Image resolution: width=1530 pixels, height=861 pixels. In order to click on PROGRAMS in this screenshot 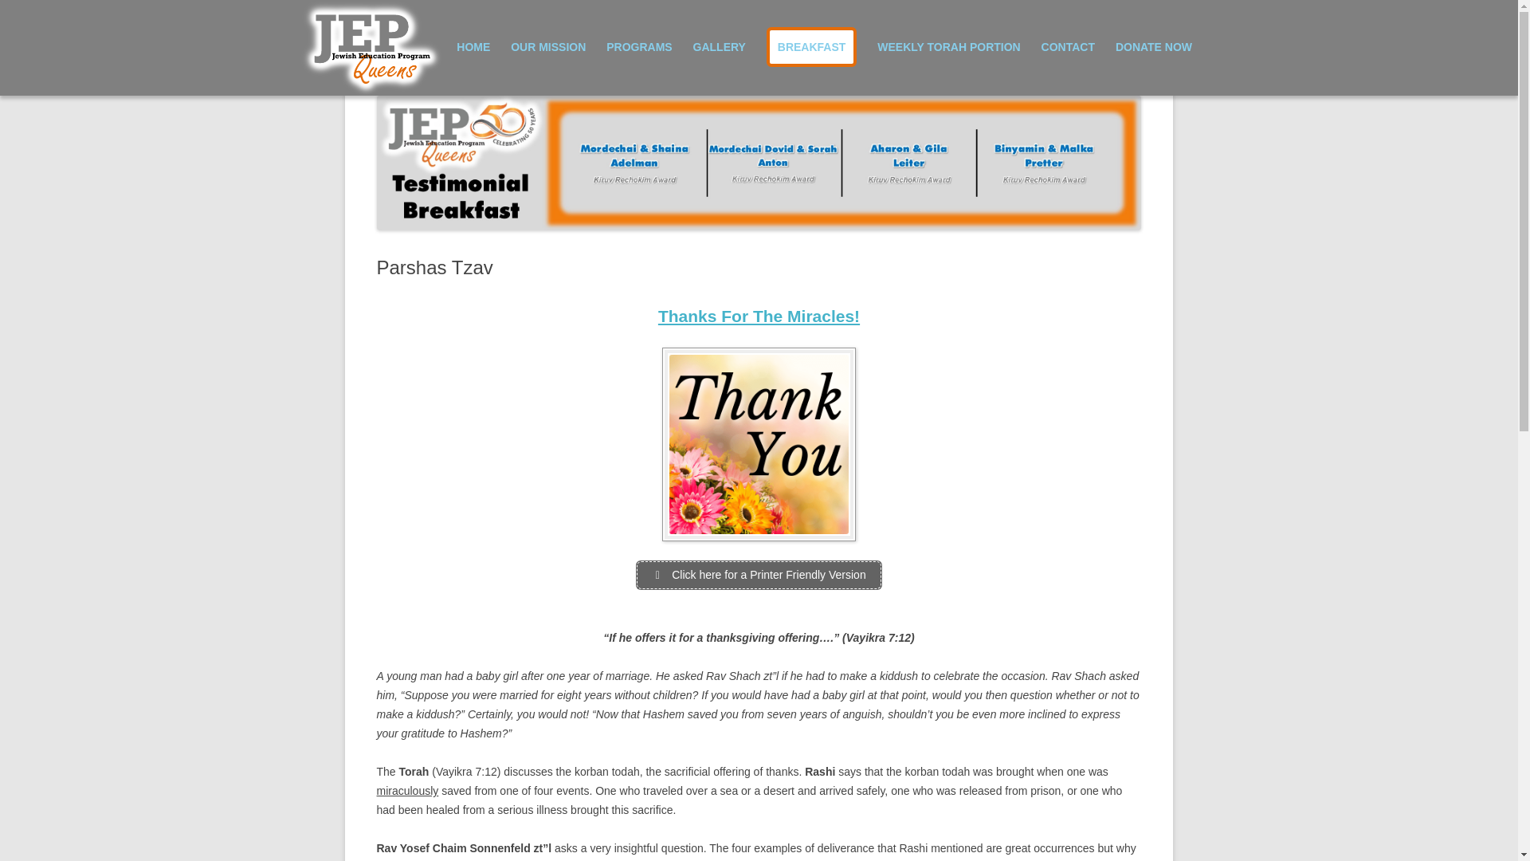, I will do `click(638, 46)`.